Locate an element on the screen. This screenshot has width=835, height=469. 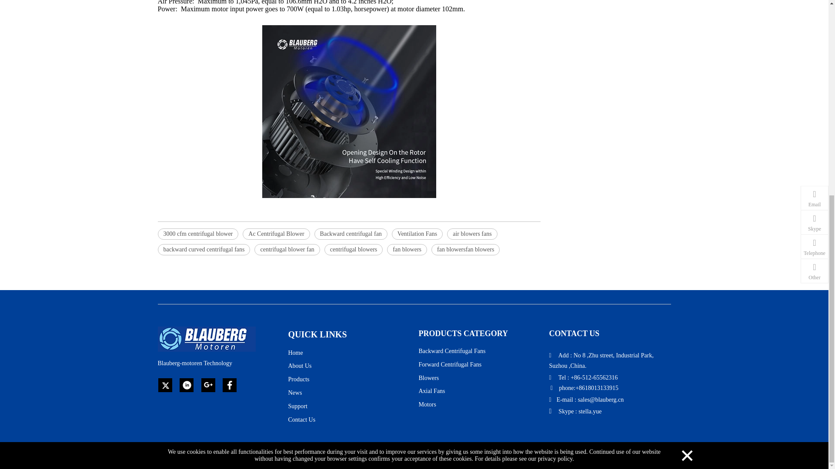
centrifugal blowers is located at coordinates (353, 249).